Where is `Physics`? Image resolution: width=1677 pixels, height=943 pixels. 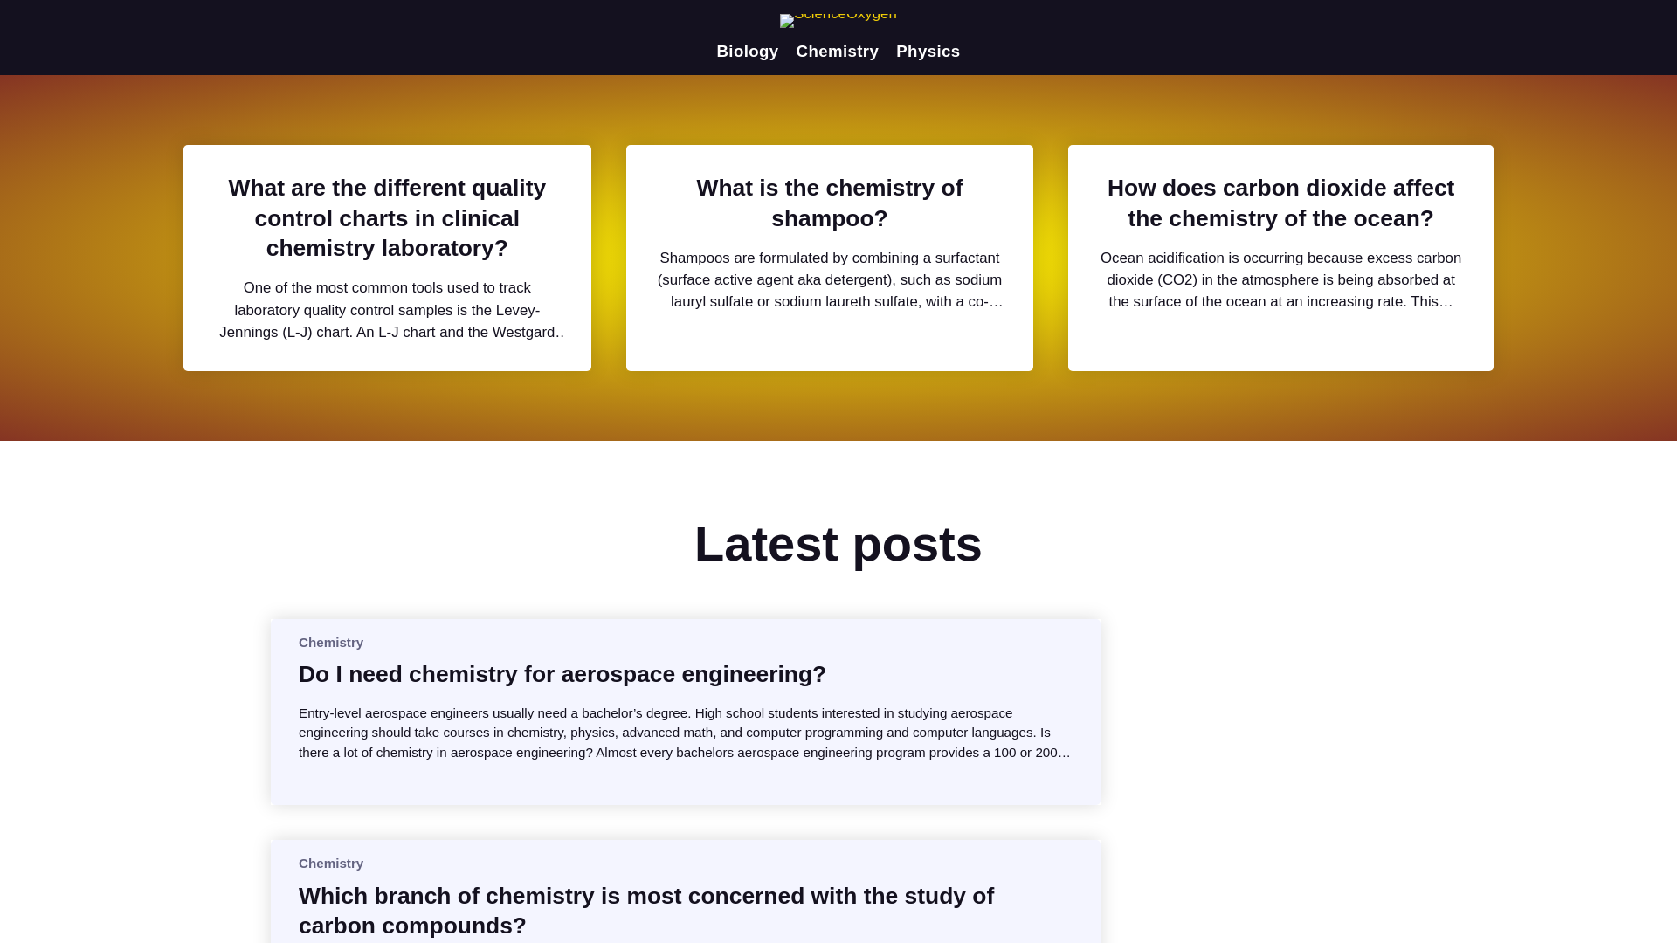 Physics is located at coordinates (928, 51).